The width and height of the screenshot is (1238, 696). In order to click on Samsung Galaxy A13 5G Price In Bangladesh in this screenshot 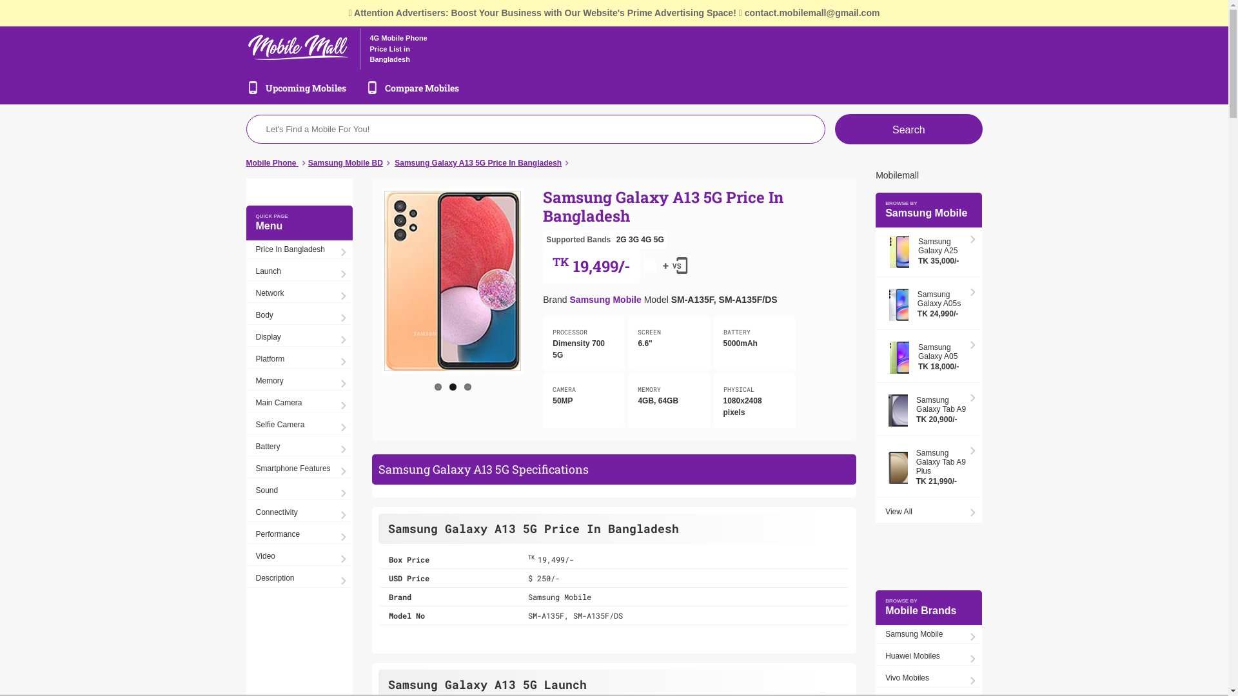, I will do `click(478, 163)`.